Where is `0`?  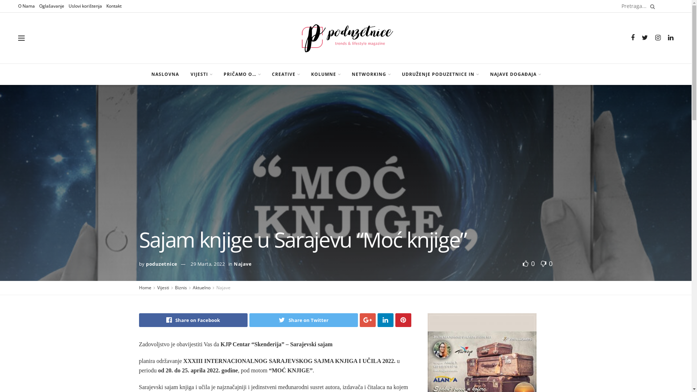 0 is located at coordinates (545, 264).